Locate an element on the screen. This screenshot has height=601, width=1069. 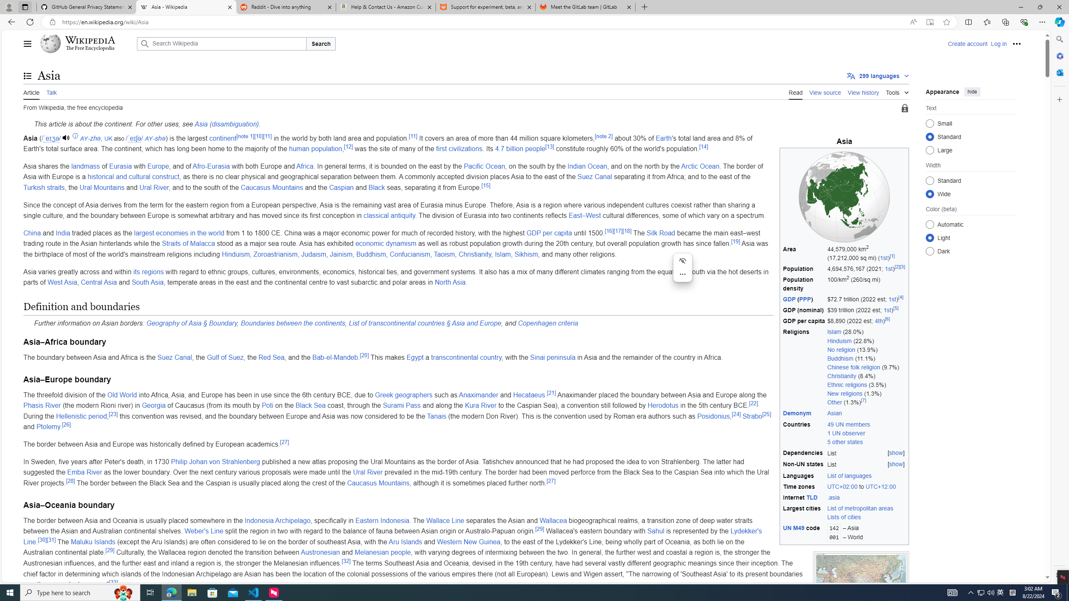
Anaximander is located at coordinates (478, 395).